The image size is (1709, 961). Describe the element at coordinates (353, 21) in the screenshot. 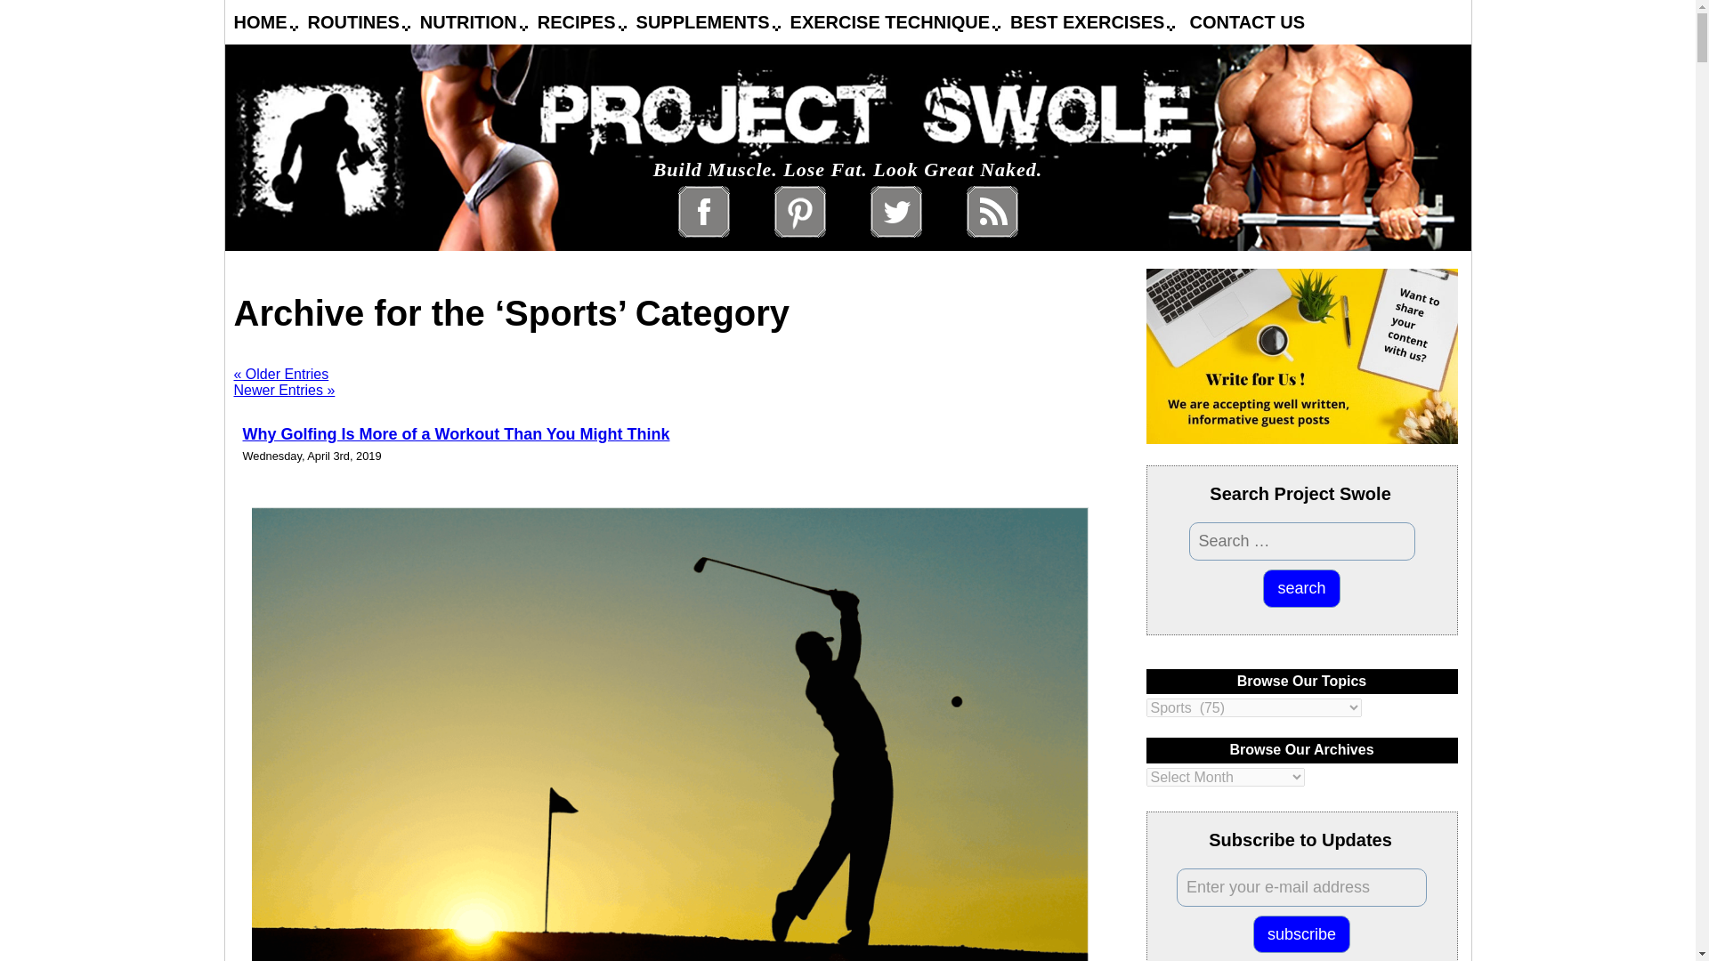

I see `ROUTINES` at that location.